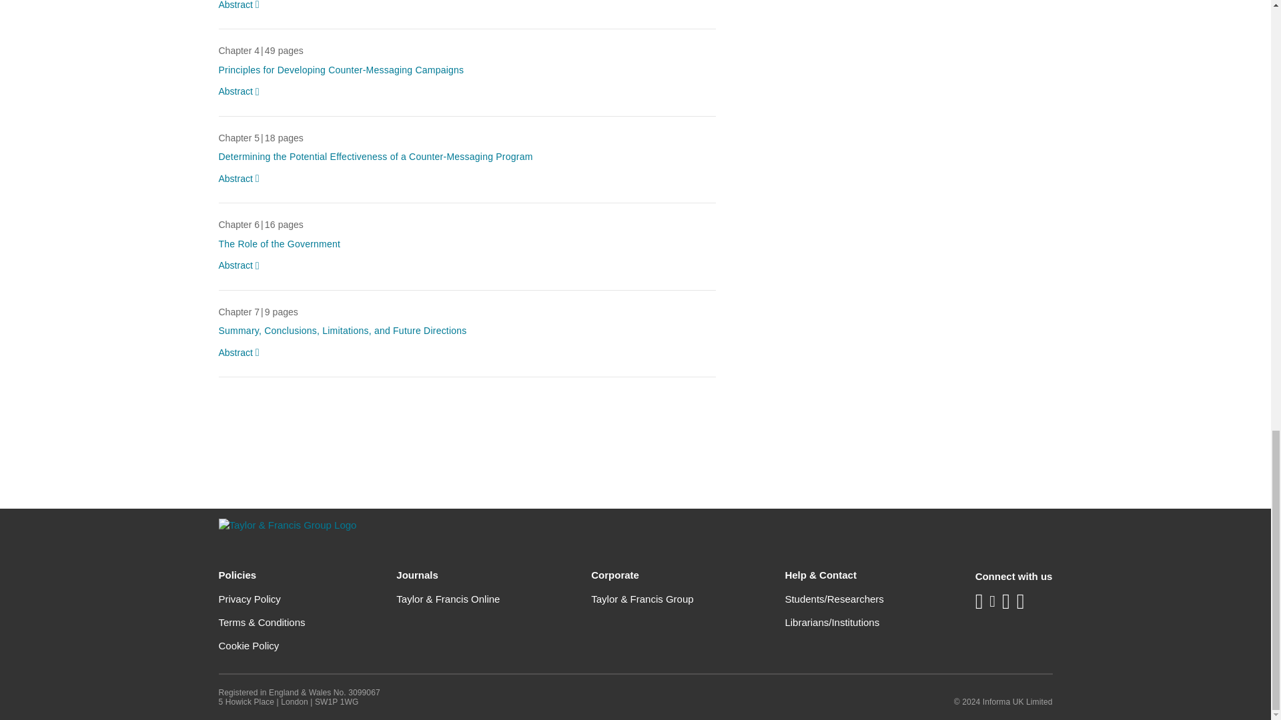  Describe the element at coordinates (343, 331) in the screenshot. I see `Summary, Conclusions, Limitations, and Future Directions` at that location.